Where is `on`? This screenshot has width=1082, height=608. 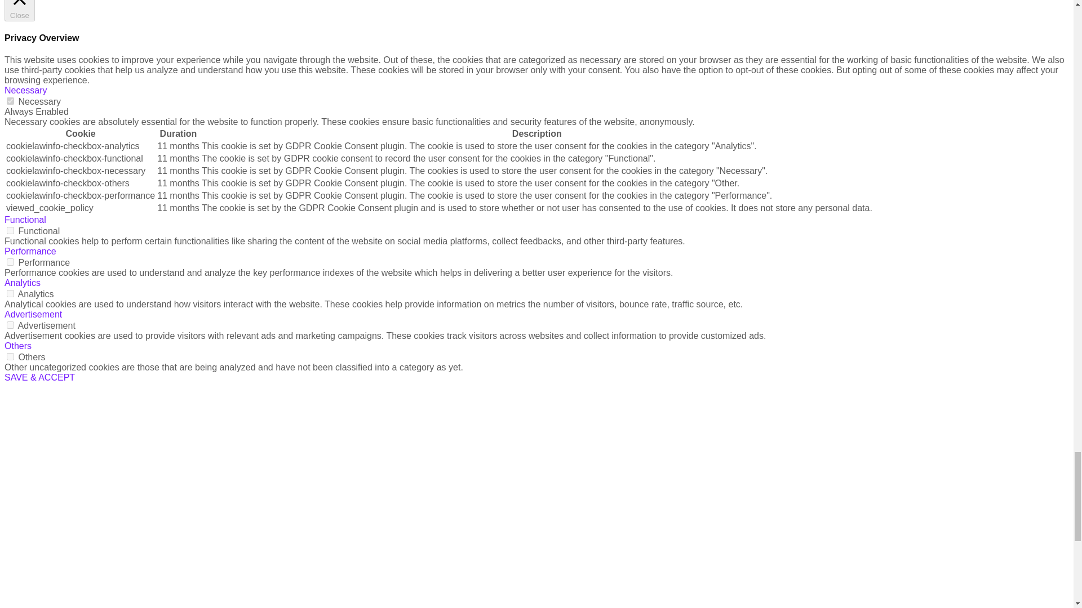 on is located at coordinates (10, 325).